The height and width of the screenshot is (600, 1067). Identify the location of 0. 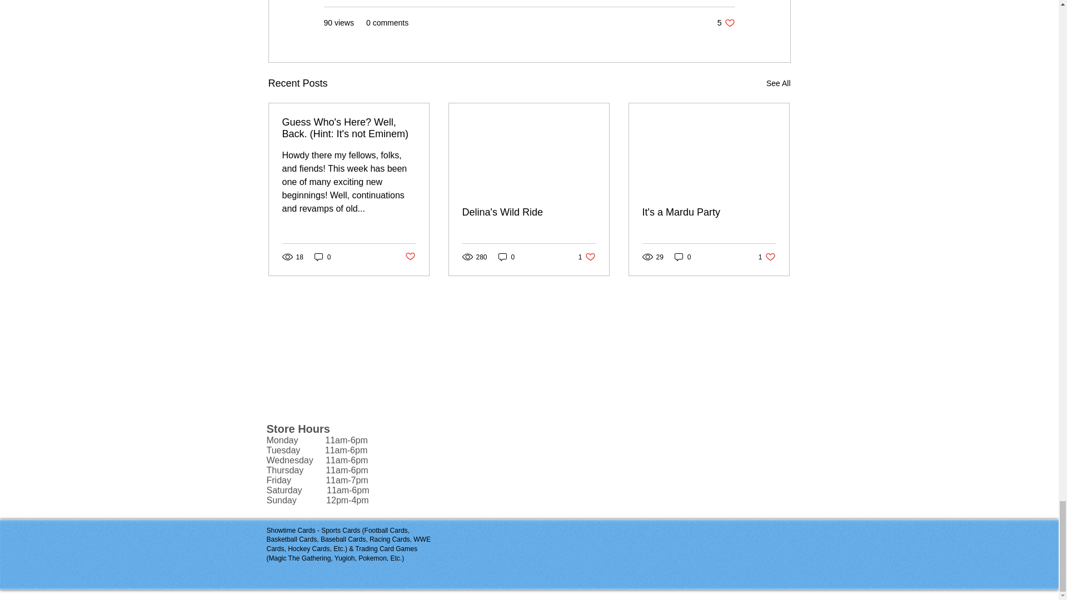
(322, 257).